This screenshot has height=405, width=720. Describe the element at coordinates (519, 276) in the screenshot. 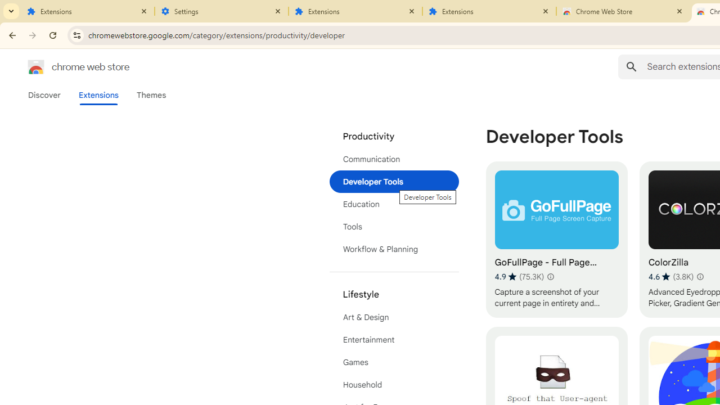

I see `Average rating 4.9 out of 5 stars. 75.3K ratings.` at that location.